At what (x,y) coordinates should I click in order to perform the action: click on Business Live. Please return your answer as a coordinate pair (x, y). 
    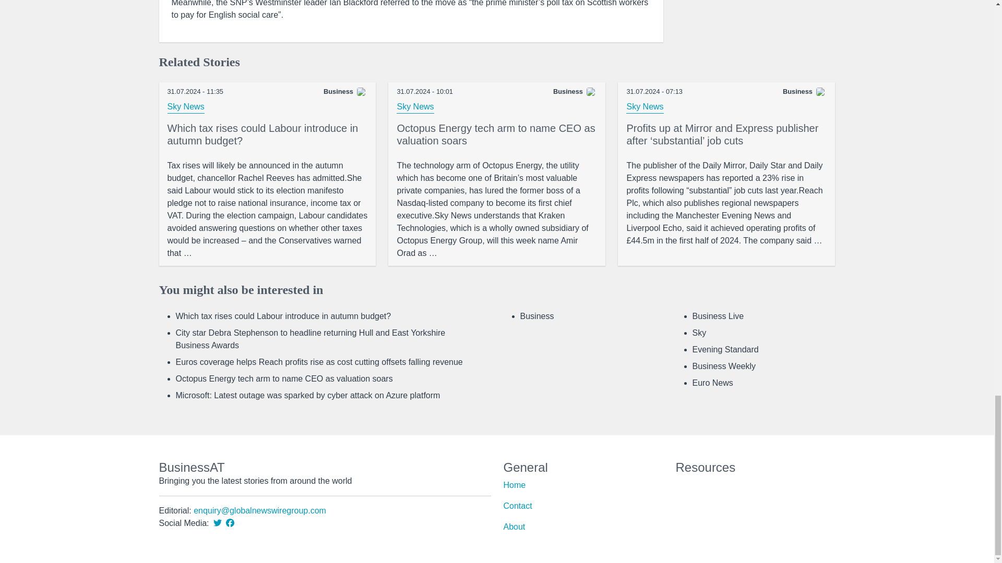
    Looking at the image, I should click on (718, 316).